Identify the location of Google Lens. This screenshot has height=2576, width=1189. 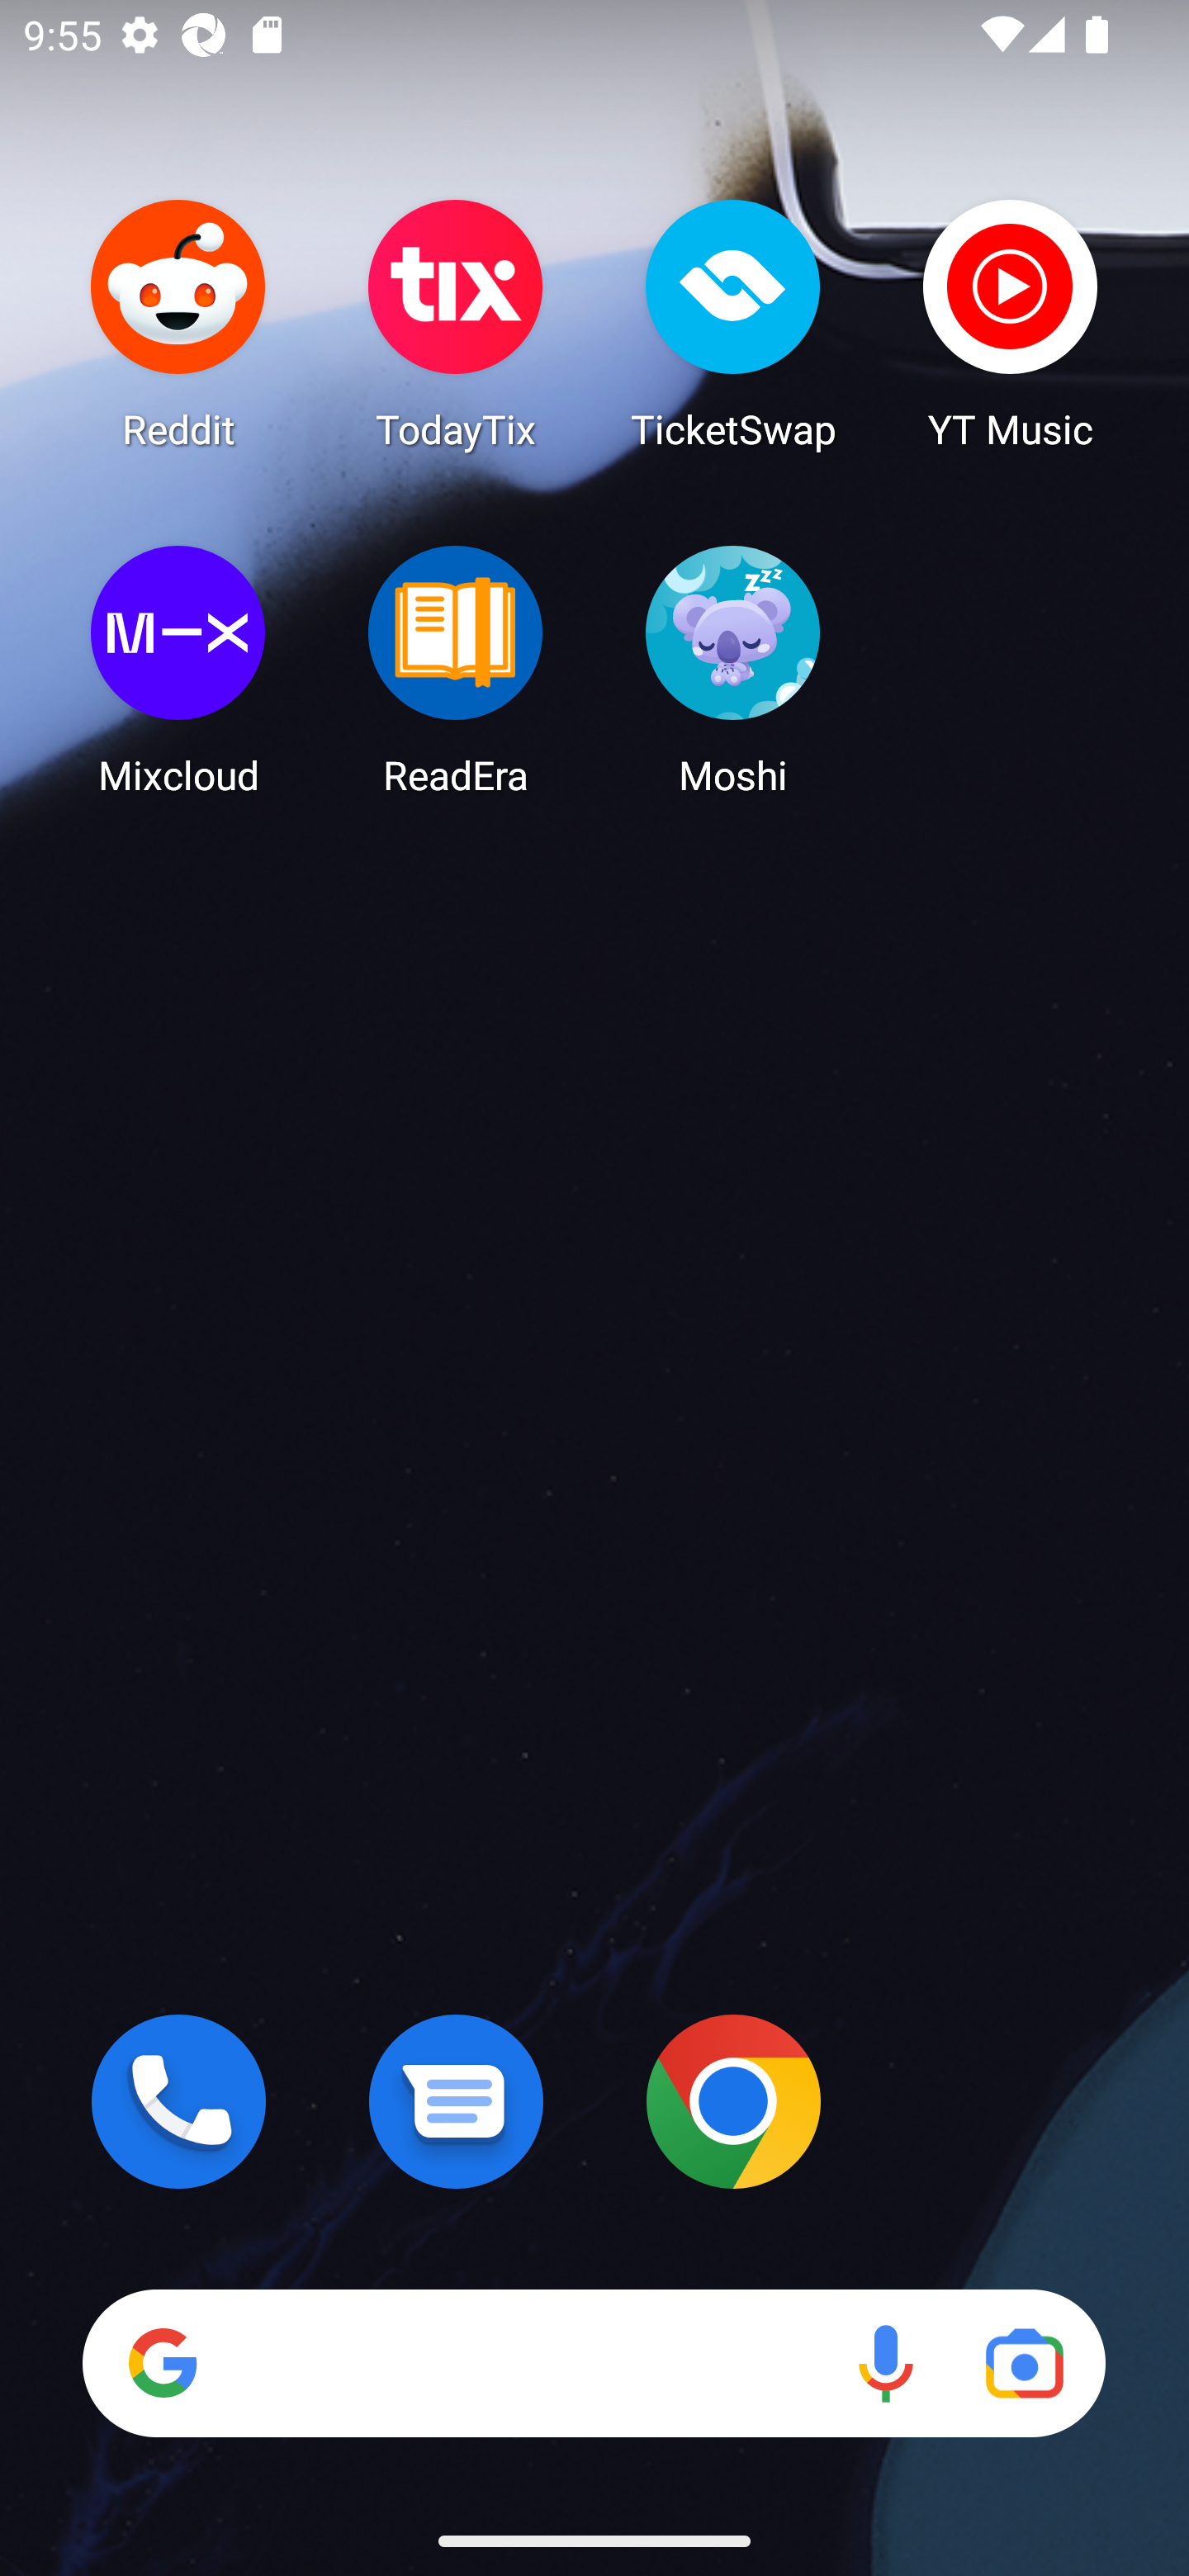
(1024, 2363).